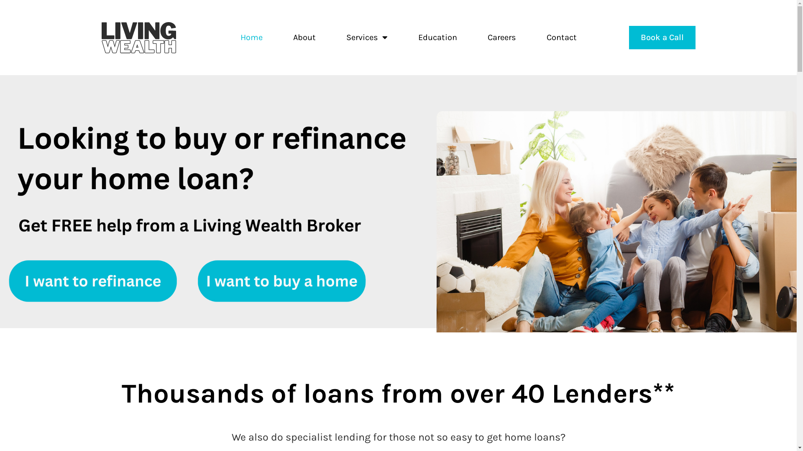 The image size is (803, 451). Describe the element at coordinates (502, 38) in the screenshot. I see `Careers` at that location.